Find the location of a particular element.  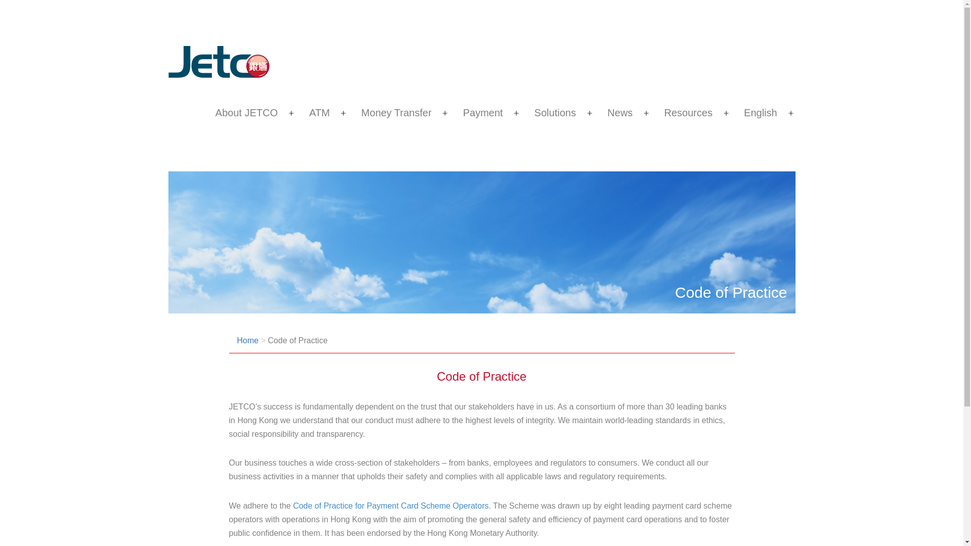

Money Transfer is located at coordinates (395, 113).